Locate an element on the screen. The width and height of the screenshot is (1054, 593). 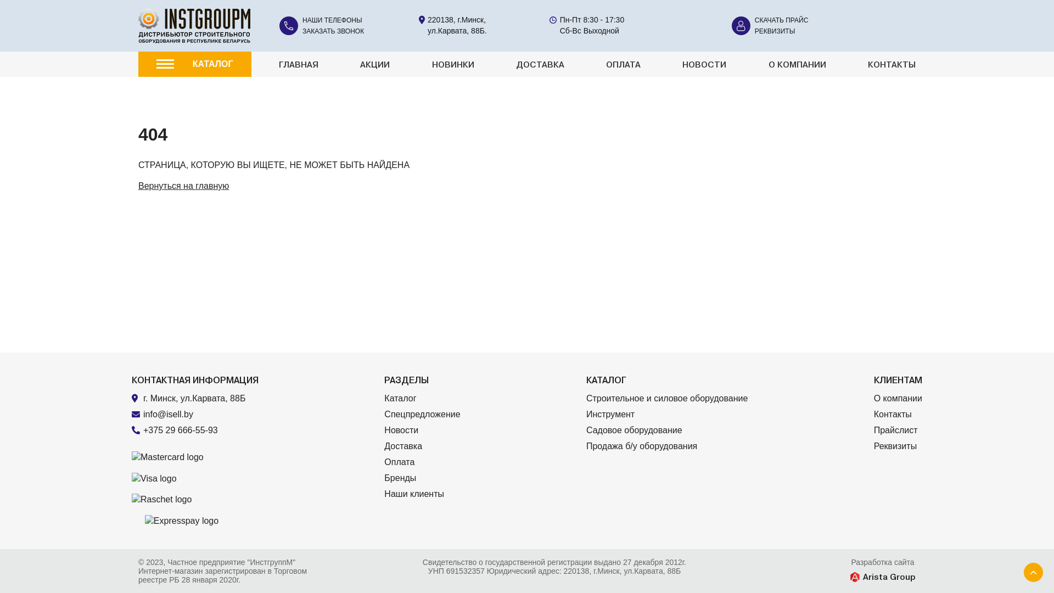
+375 29 666-55-93 is located at coordinates (181, 430).